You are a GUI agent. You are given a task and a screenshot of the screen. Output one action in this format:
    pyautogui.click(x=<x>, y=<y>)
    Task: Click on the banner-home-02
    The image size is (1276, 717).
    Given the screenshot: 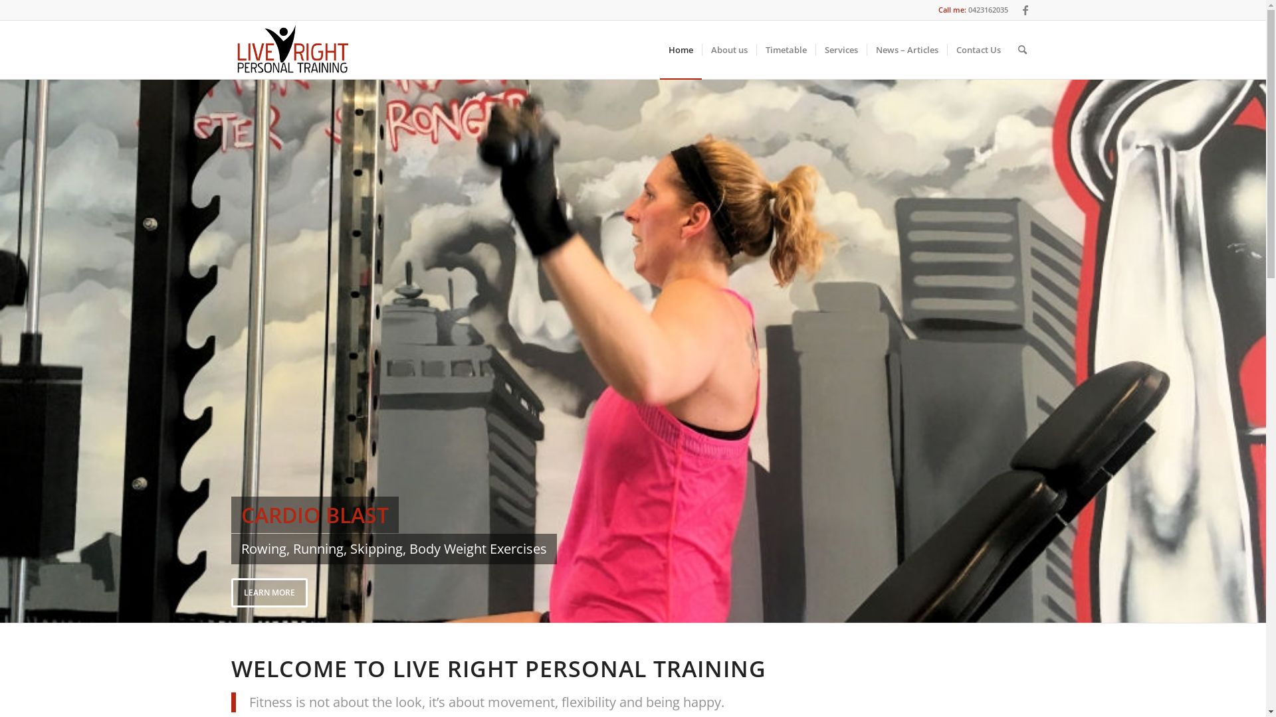 What is the action you would take?
    pyautogui.click(x=633, y=351)
    